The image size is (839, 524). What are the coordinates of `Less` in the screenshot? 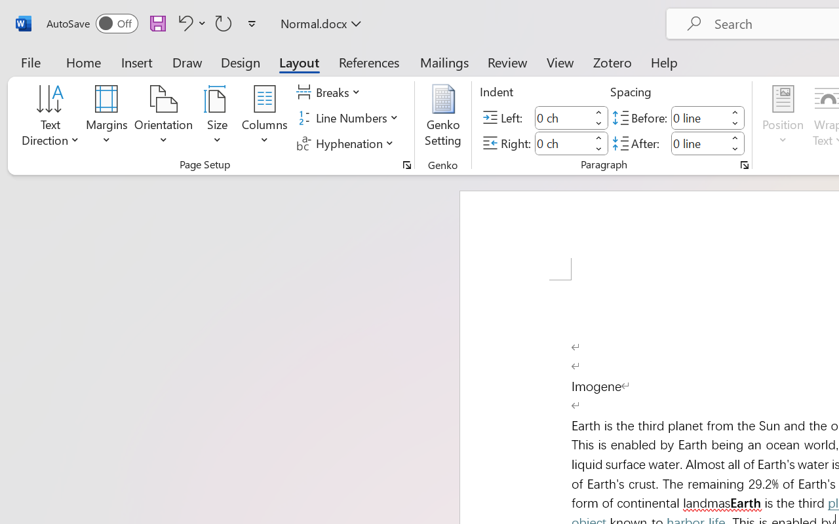 It's located at (735, 149).